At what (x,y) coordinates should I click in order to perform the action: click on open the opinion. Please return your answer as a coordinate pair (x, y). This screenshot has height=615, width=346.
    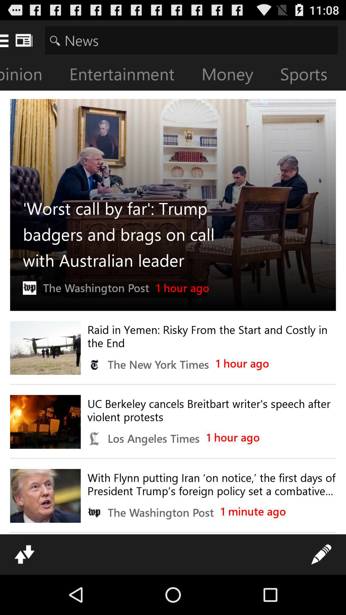
    Looking at the image, I should click on (30, 76).